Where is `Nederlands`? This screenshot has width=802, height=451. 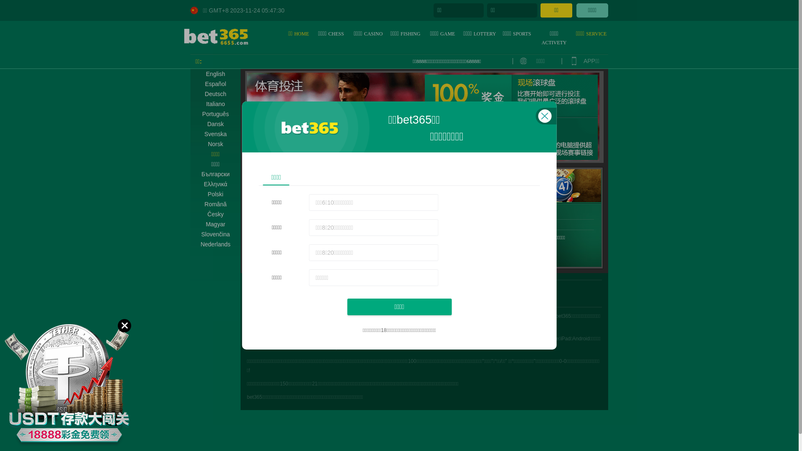
Nederlands is located at coordinates (216, 244).